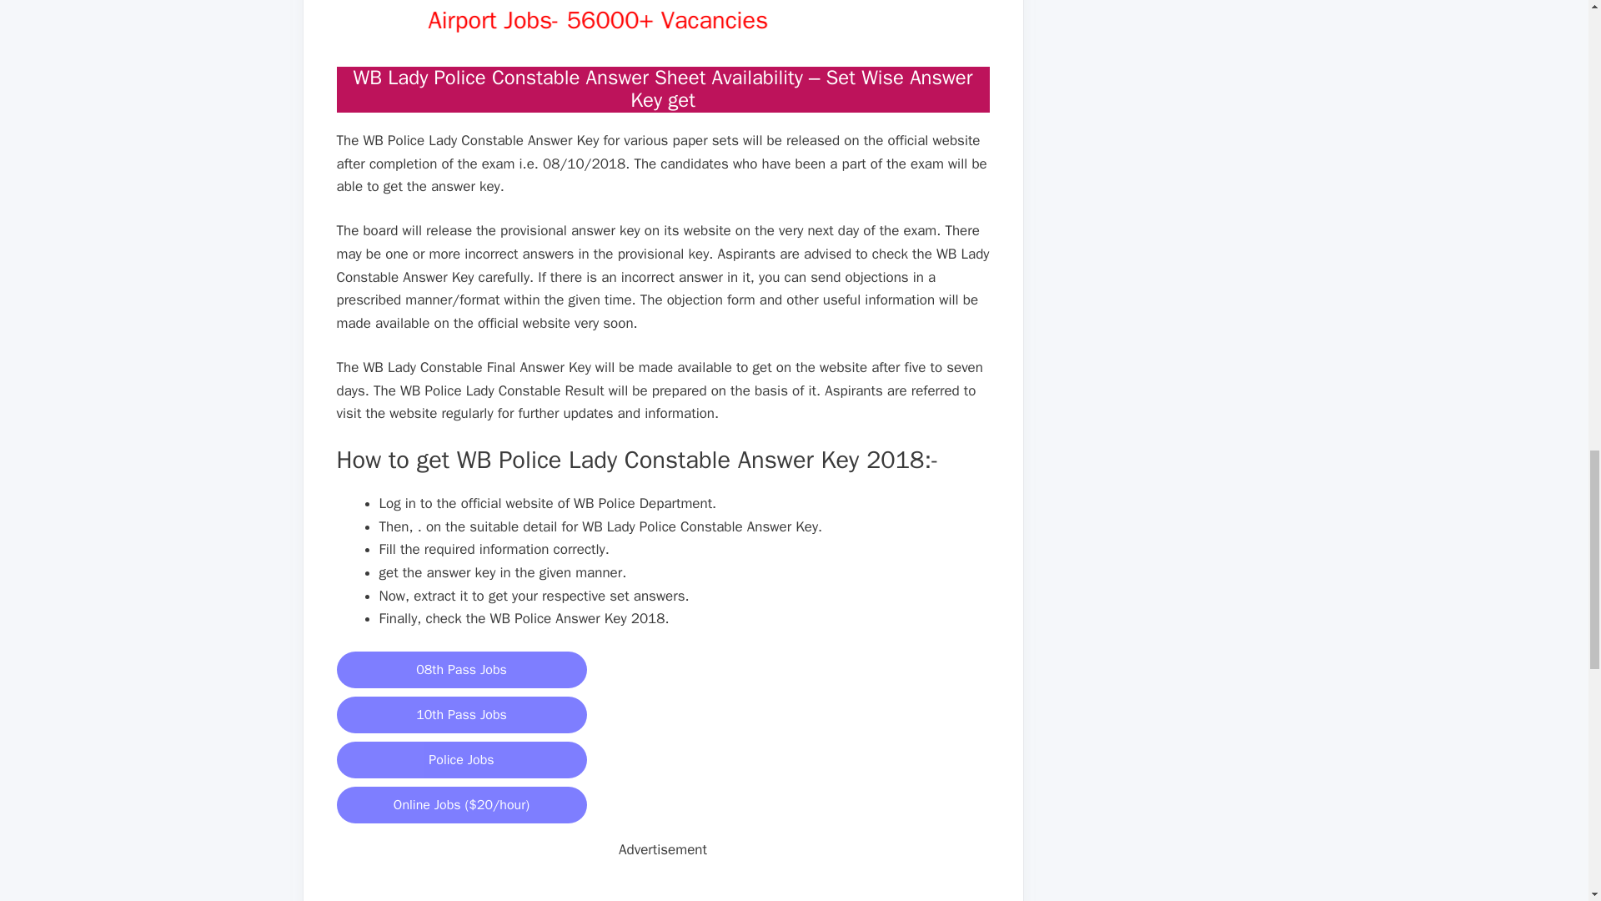  What do you see at coordinates (462, 669) in the screenshot?
I see `08th Pass Jobs` at bounding box center [462, 669].